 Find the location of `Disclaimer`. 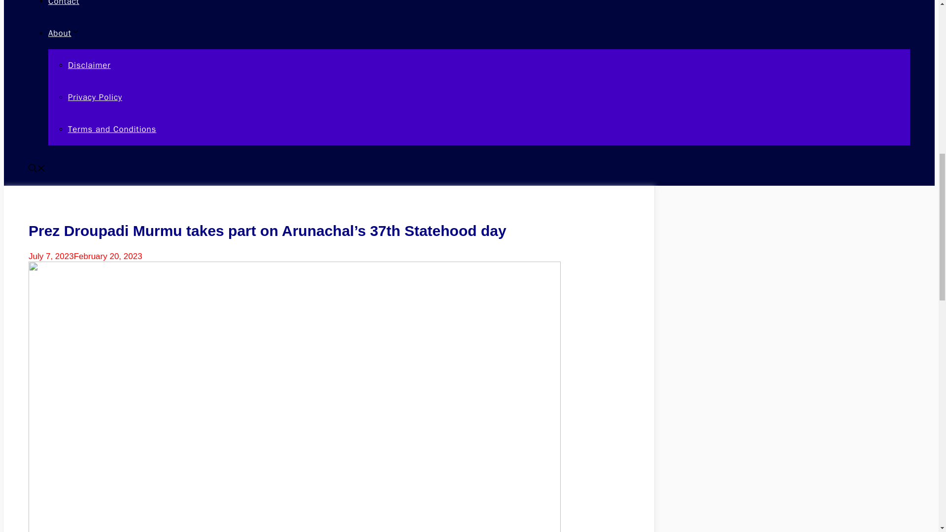

Disclaimer is located at coordinates (89, 65).